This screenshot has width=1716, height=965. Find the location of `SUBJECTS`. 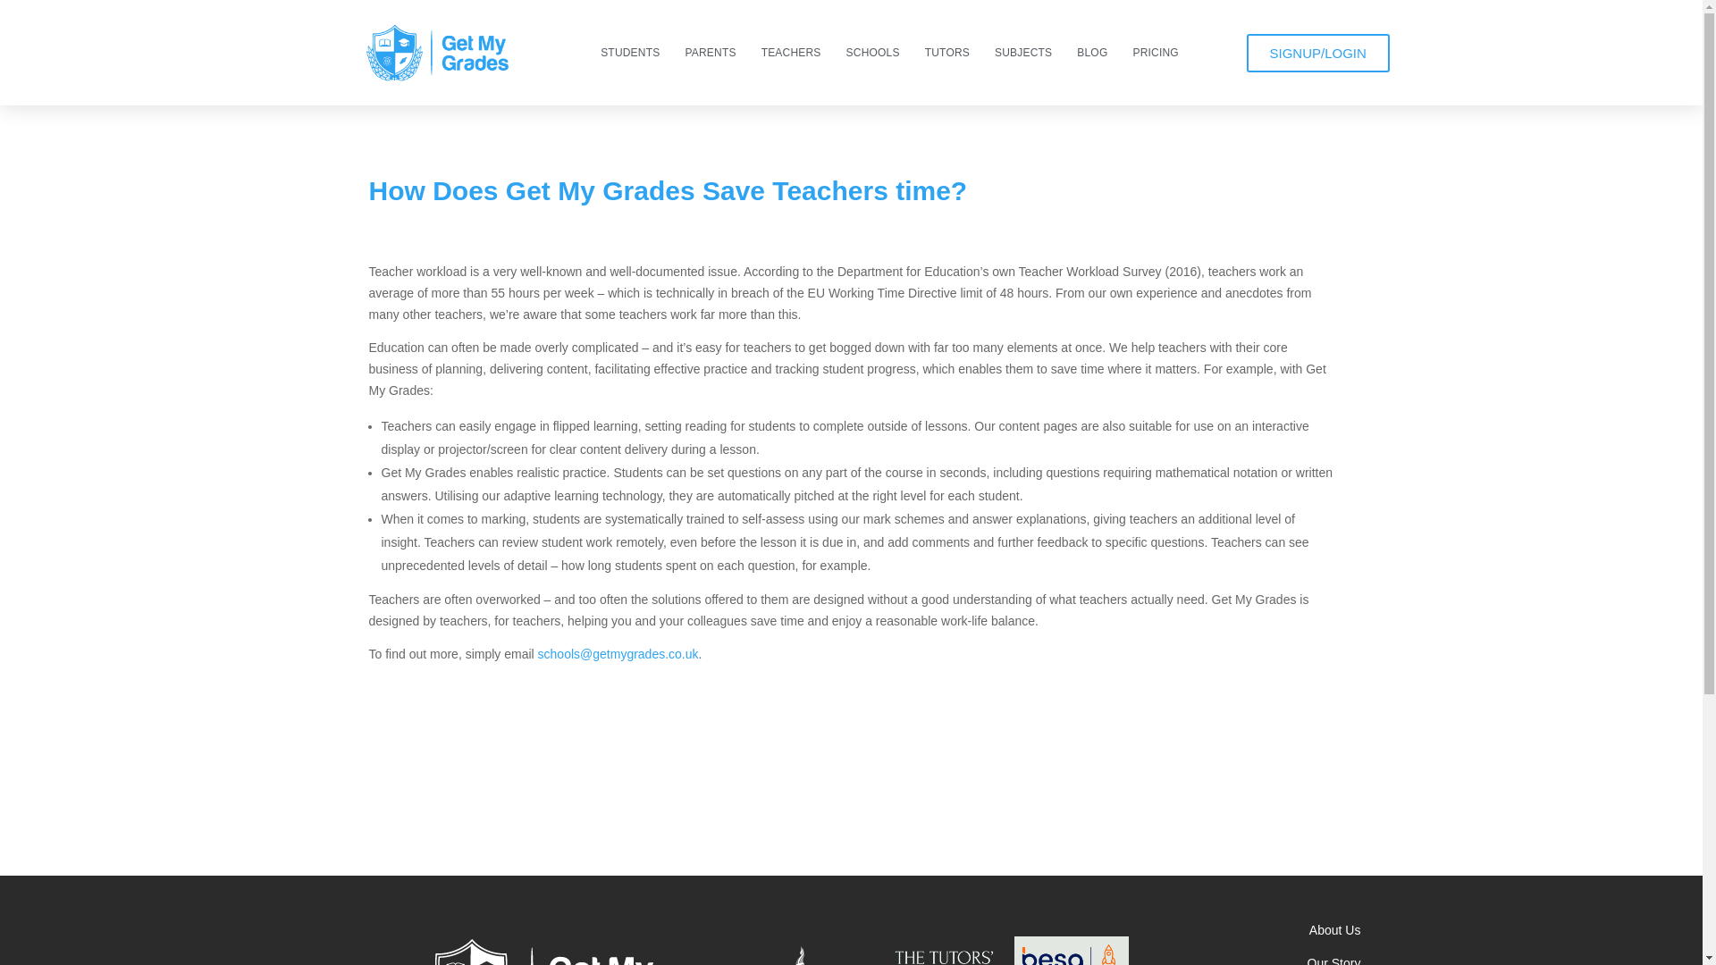

SUBJECTS is located at coordinates (1022, 53).